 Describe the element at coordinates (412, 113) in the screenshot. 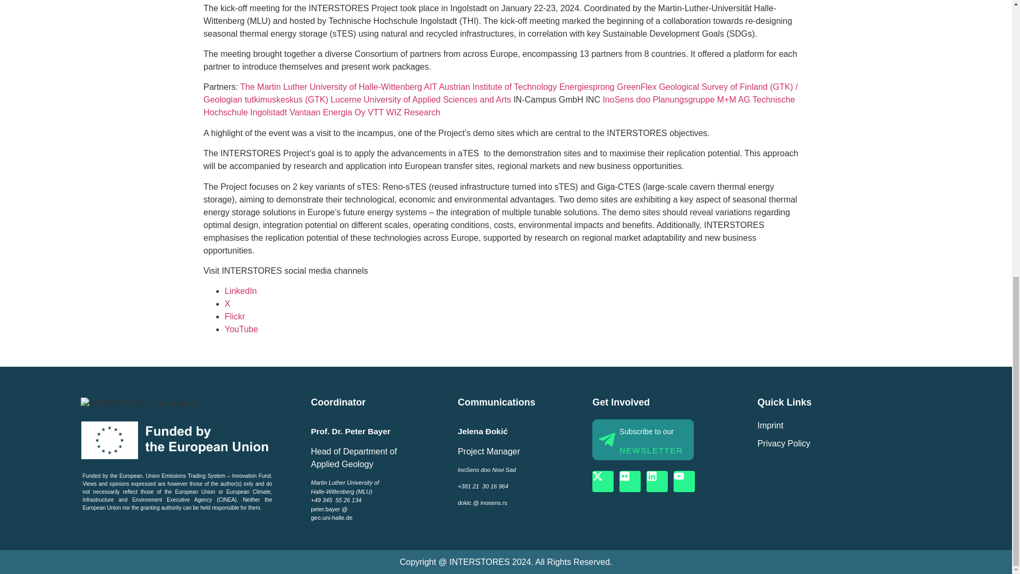

I see `WIZ Research` at that location.